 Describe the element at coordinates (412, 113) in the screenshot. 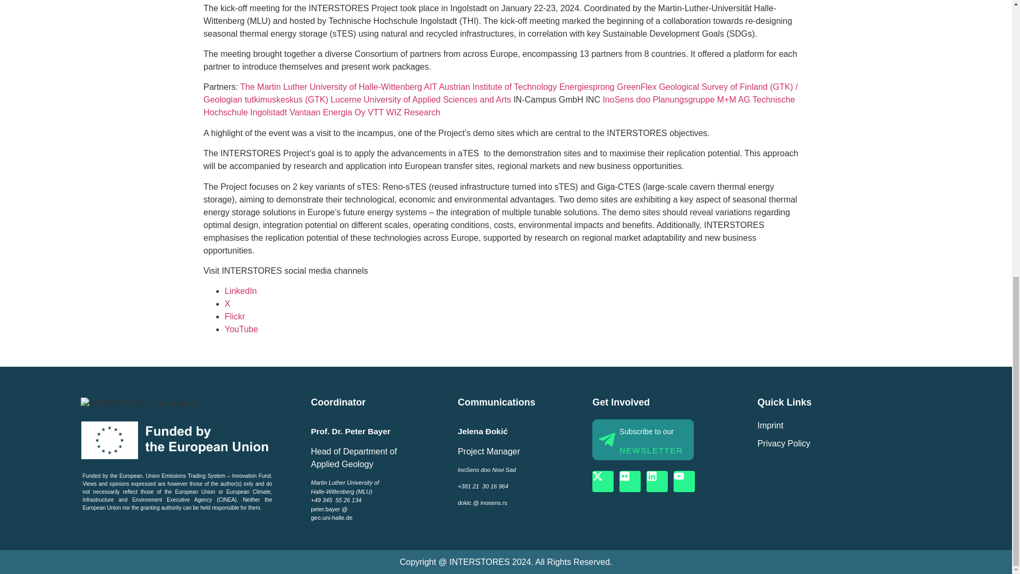

I see `WIZ Research` at that location.